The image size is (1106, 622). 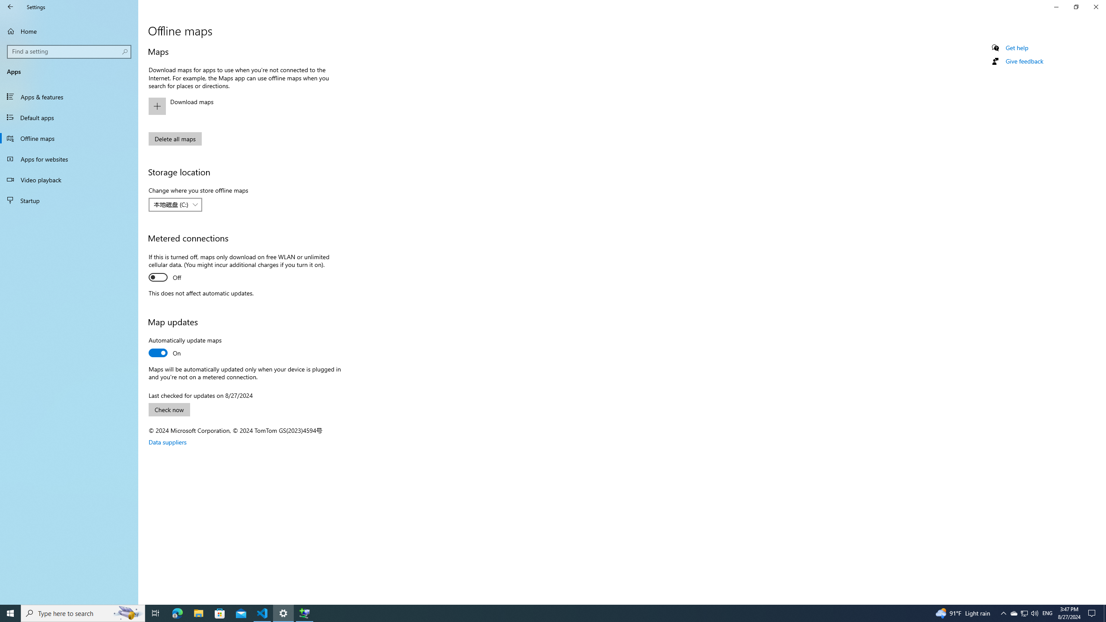 I want to click on Automatically update maps, so click(x=185, y=347).